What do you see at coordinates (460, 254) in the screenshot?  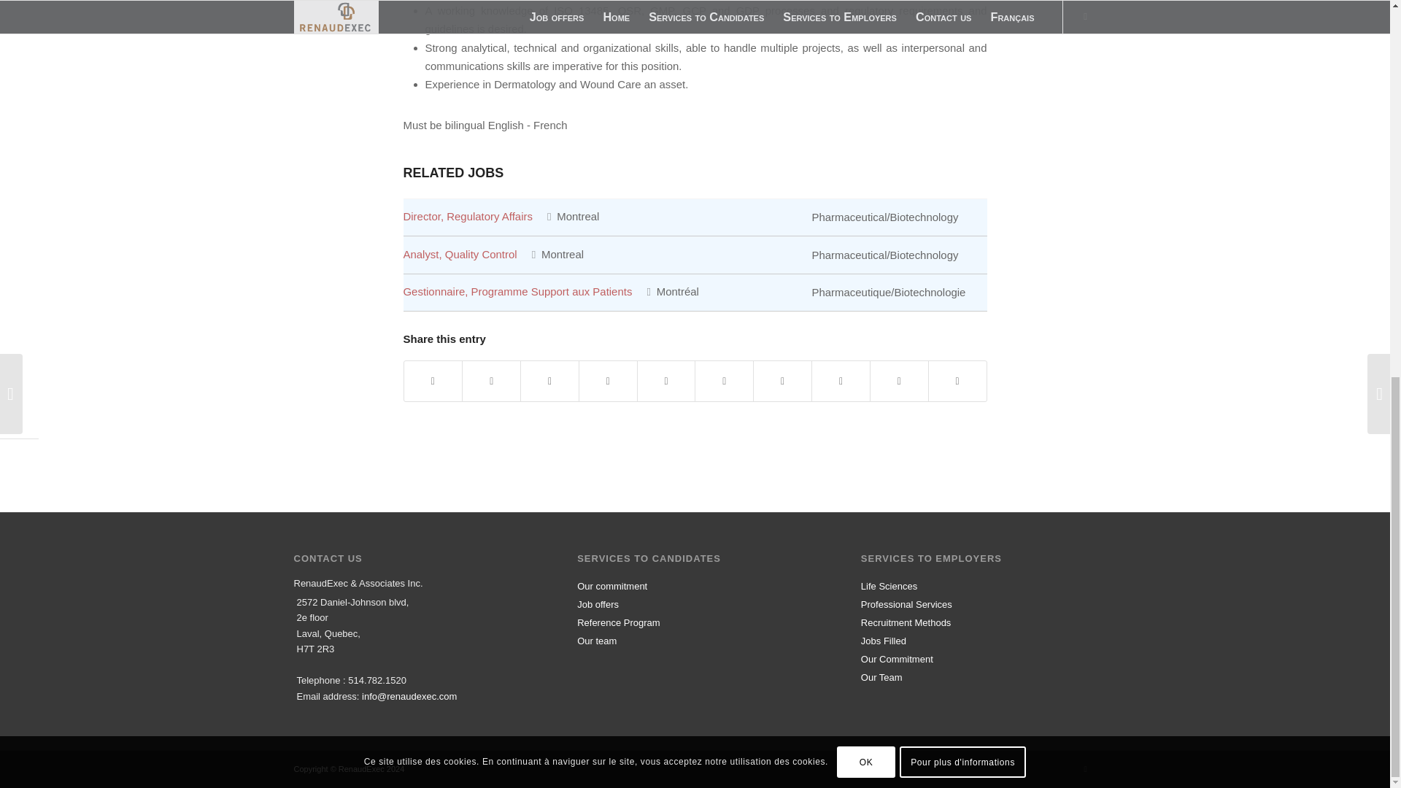 I see `Analyst, Quality Control` at bounding box center [460, 254].